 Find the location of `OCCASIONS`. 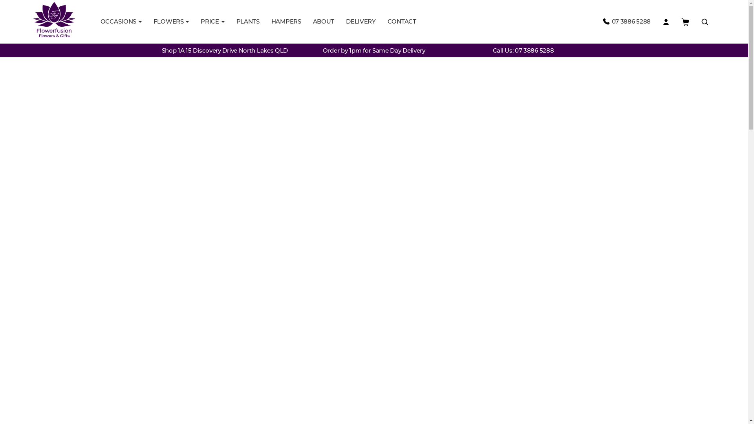

OCCASIONS is located at coordinates (121, 22).